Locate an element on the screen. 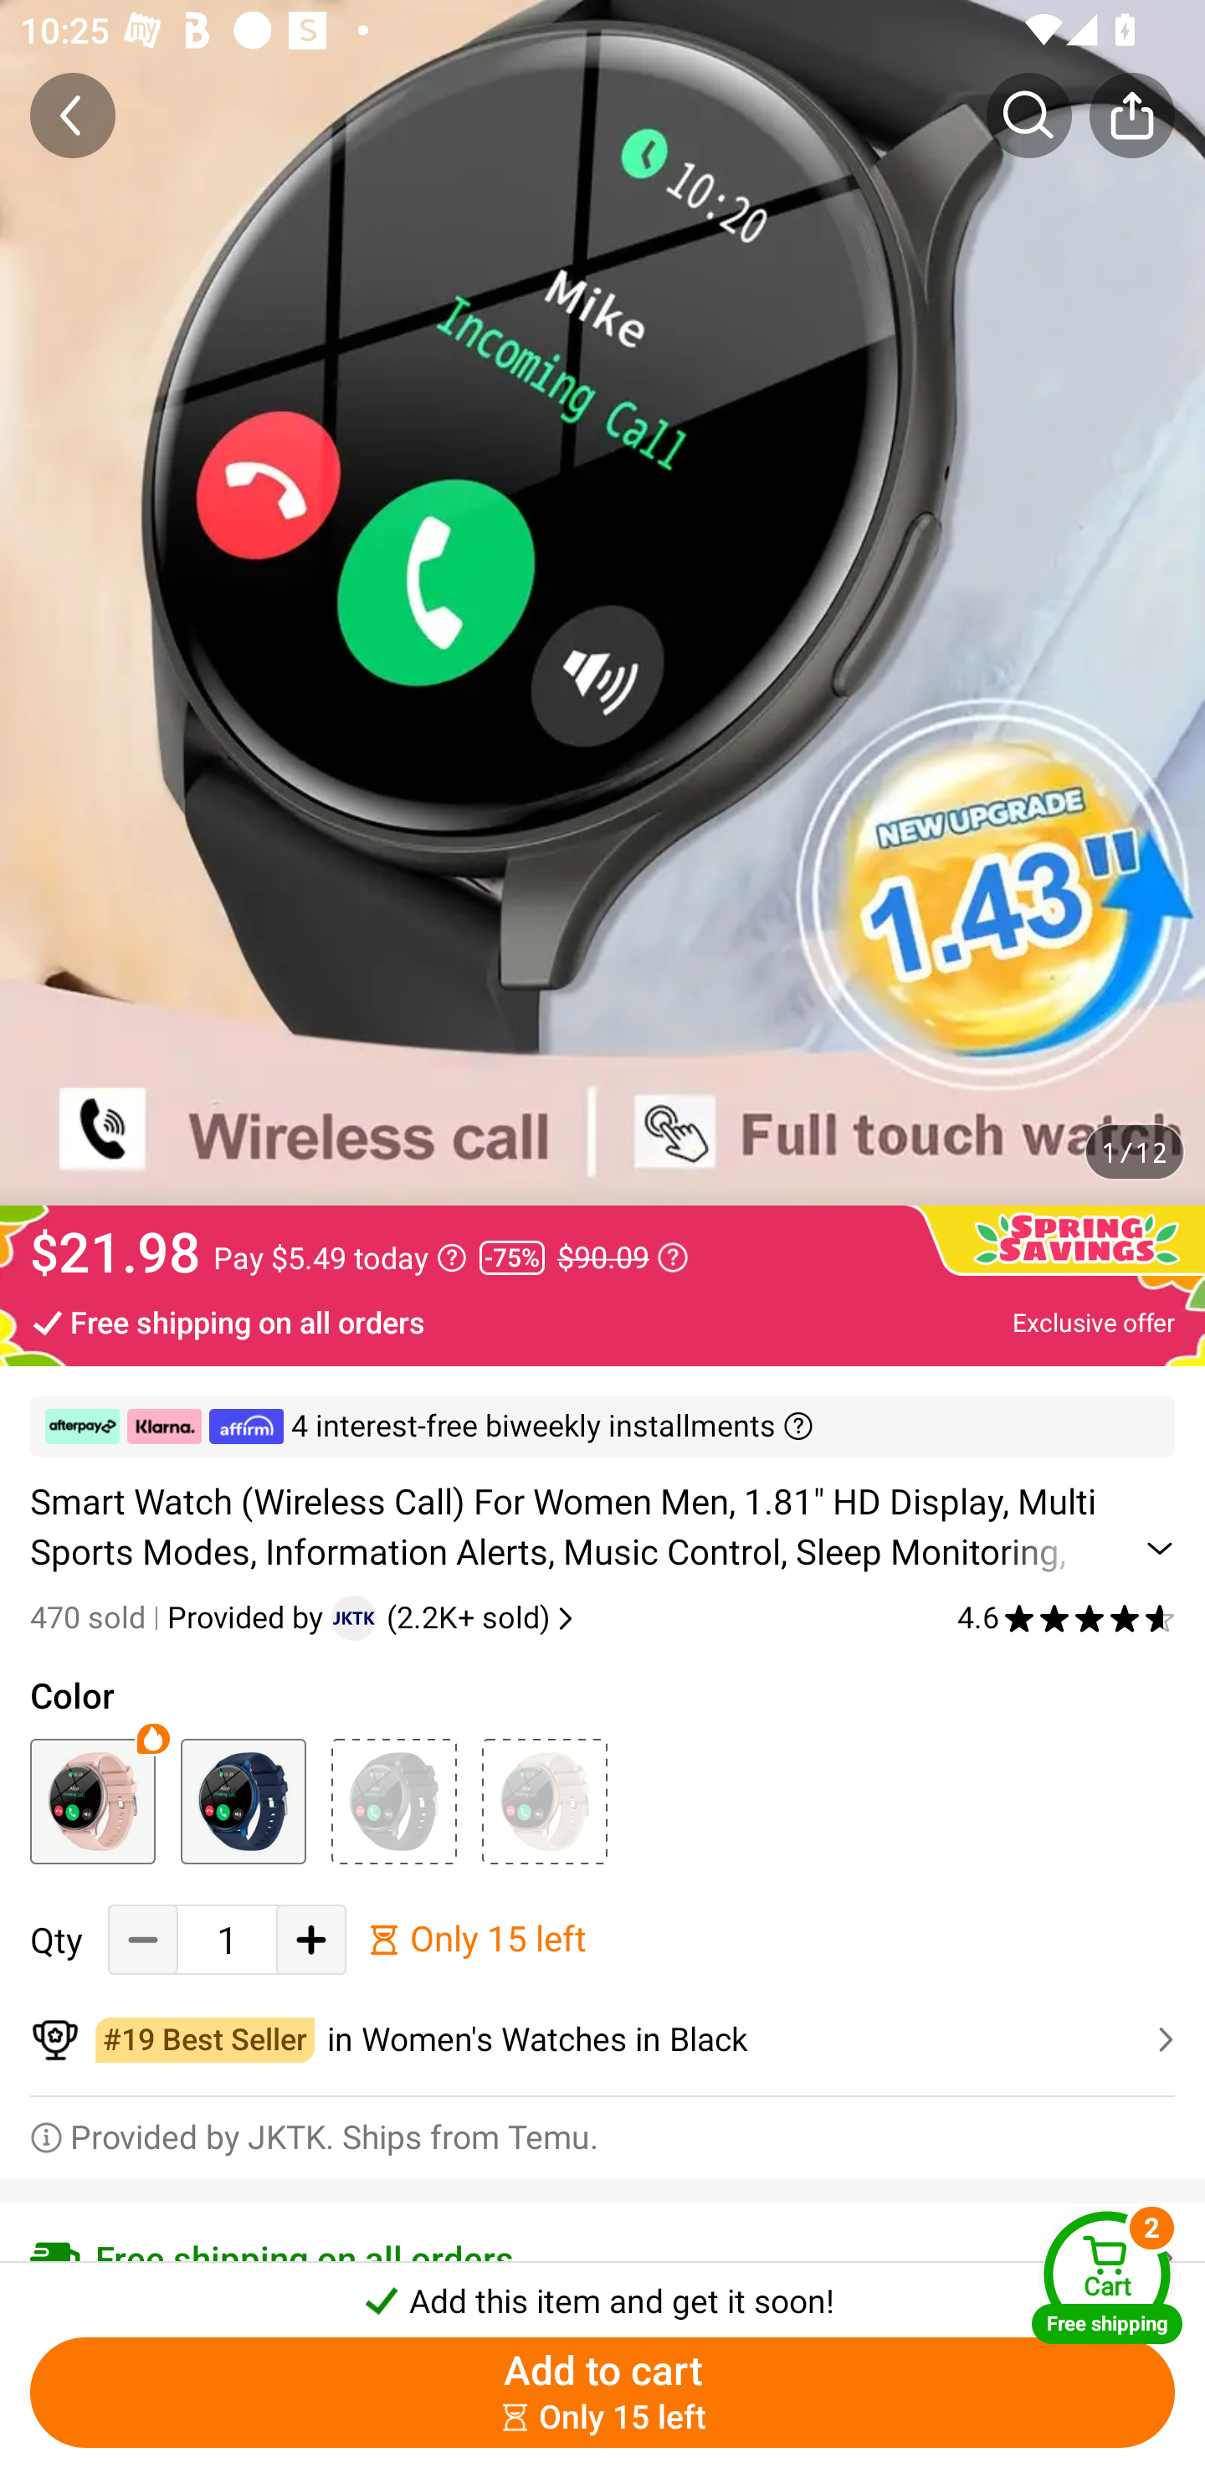 The image size is (1205, 2478). ￼￼in Women's Watches in Black is located at coordinates (602, 2040).